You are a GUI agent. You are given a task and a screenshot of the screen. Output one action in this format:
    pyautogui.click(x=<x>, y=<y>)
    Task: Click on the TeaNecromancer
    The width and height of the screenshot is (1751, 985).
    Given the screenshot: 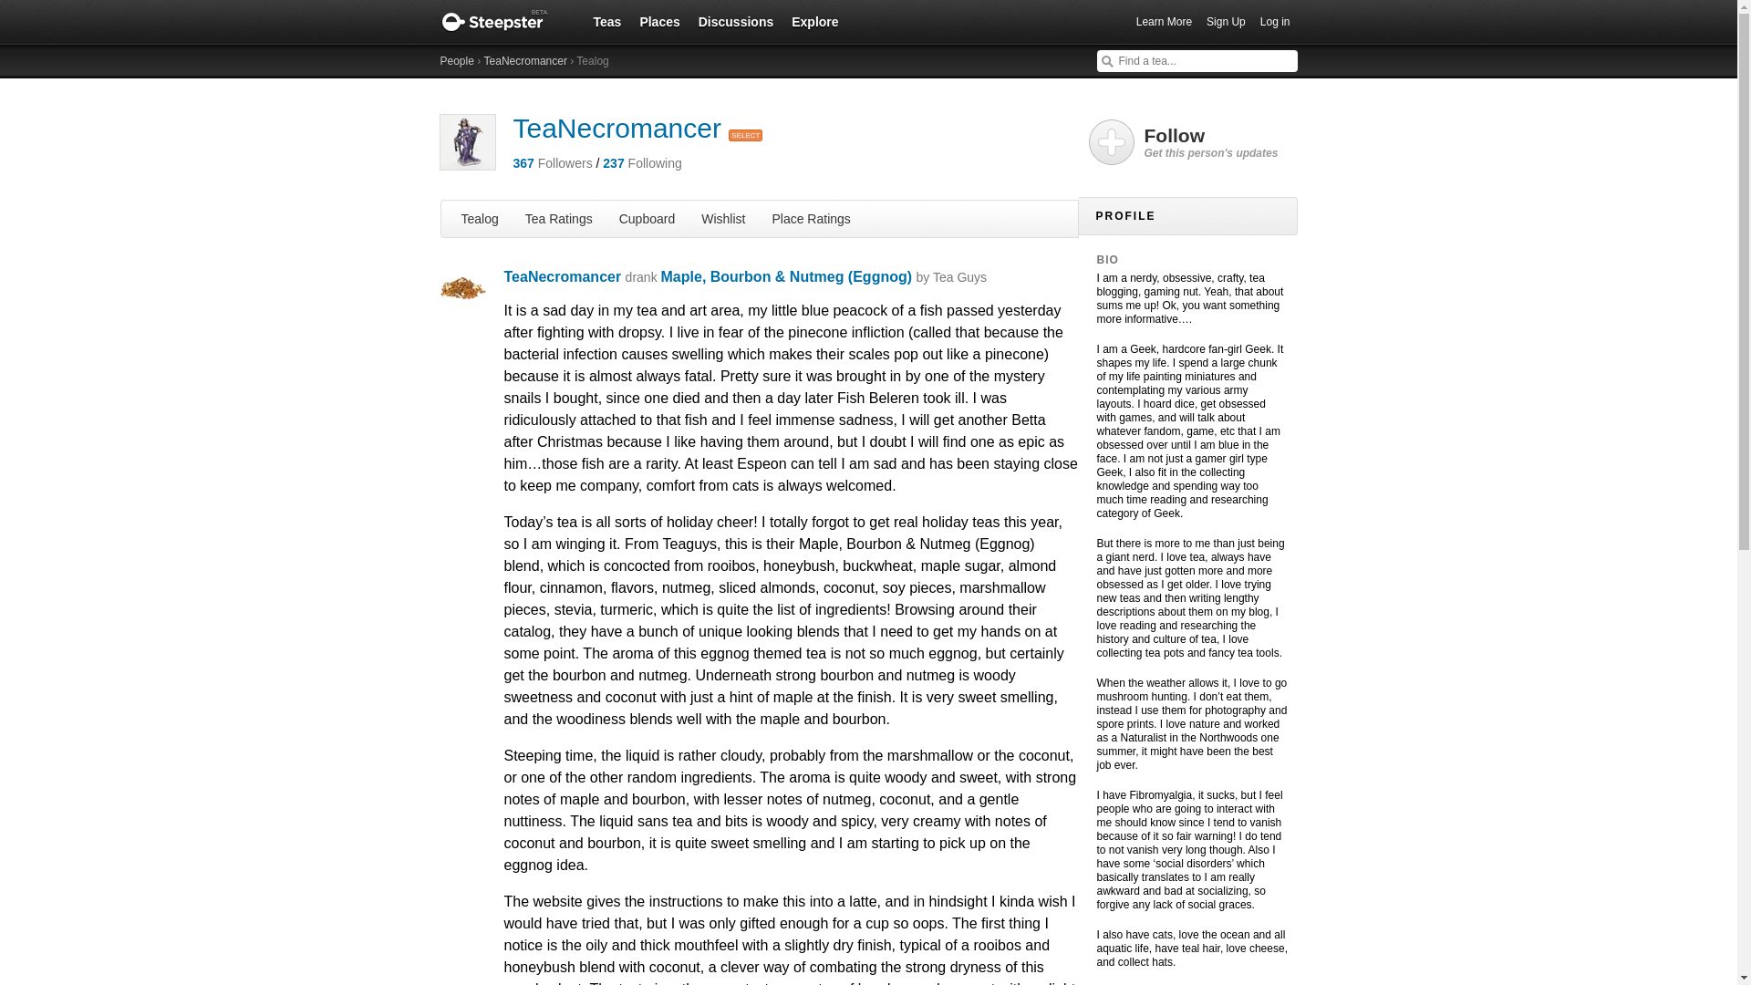 What is the action you would take?
    pyautogui.click(x=525, y=61)
    